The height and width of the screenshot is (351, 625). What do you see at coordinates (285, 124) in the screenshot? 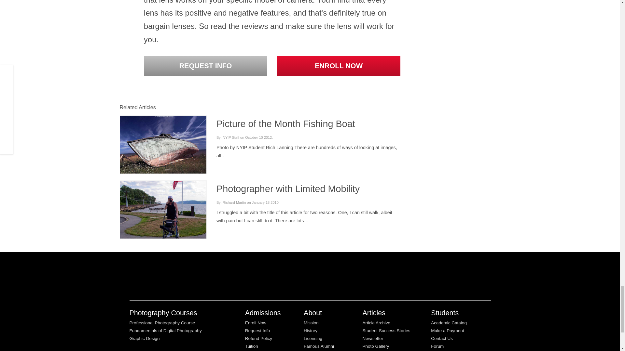
I see `Picture of the Month Fishing Boat` at bounding box center [285, 124].